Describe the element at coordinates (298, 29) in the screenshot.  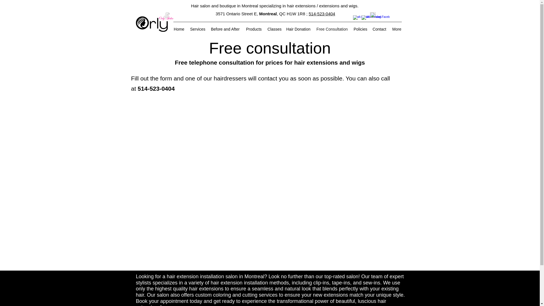
I see `Hair Donation` at that location.